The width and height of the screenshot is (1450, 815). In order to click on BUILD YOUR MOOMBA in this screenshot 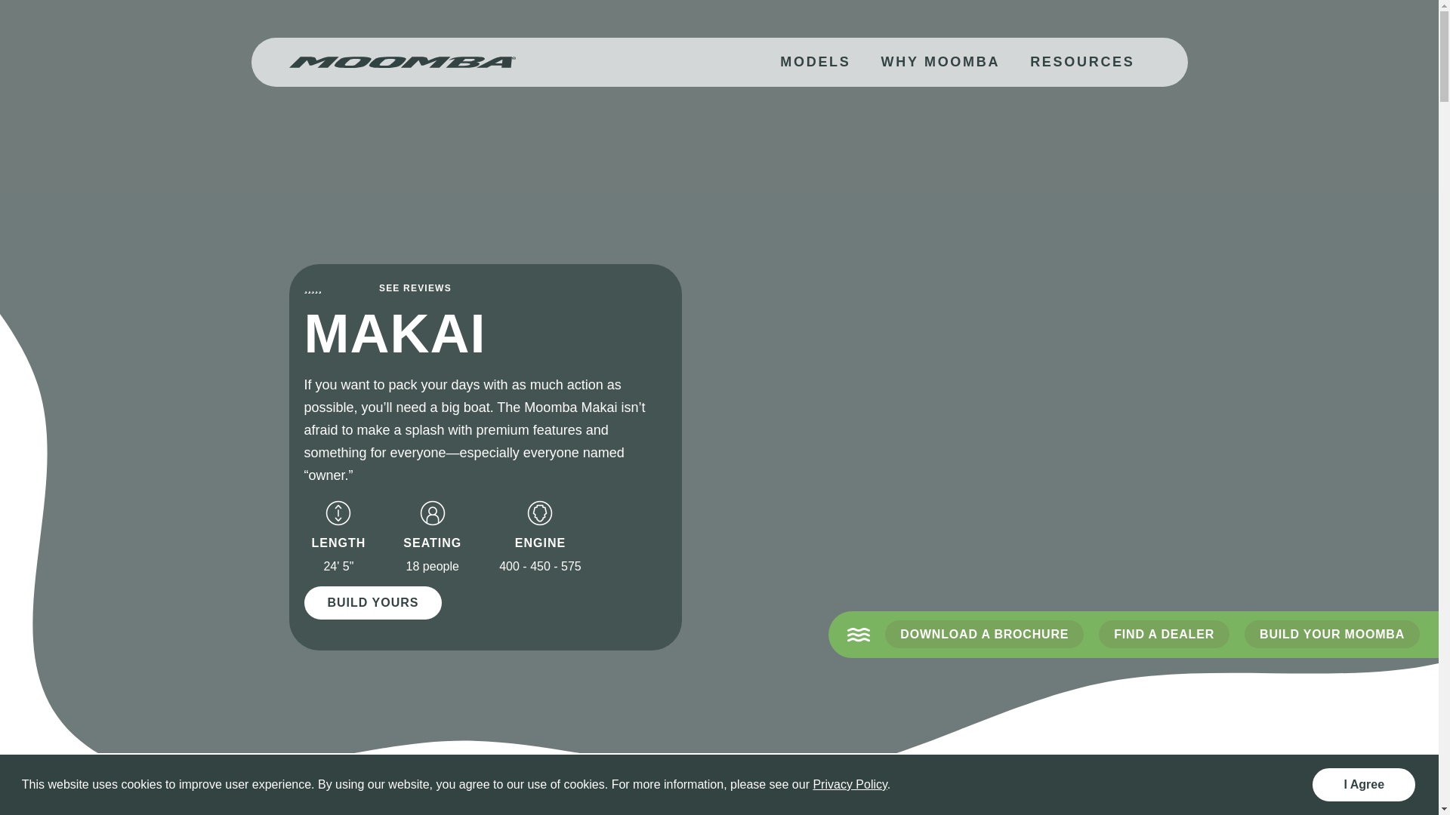, I will do `click(1332, 634)`.